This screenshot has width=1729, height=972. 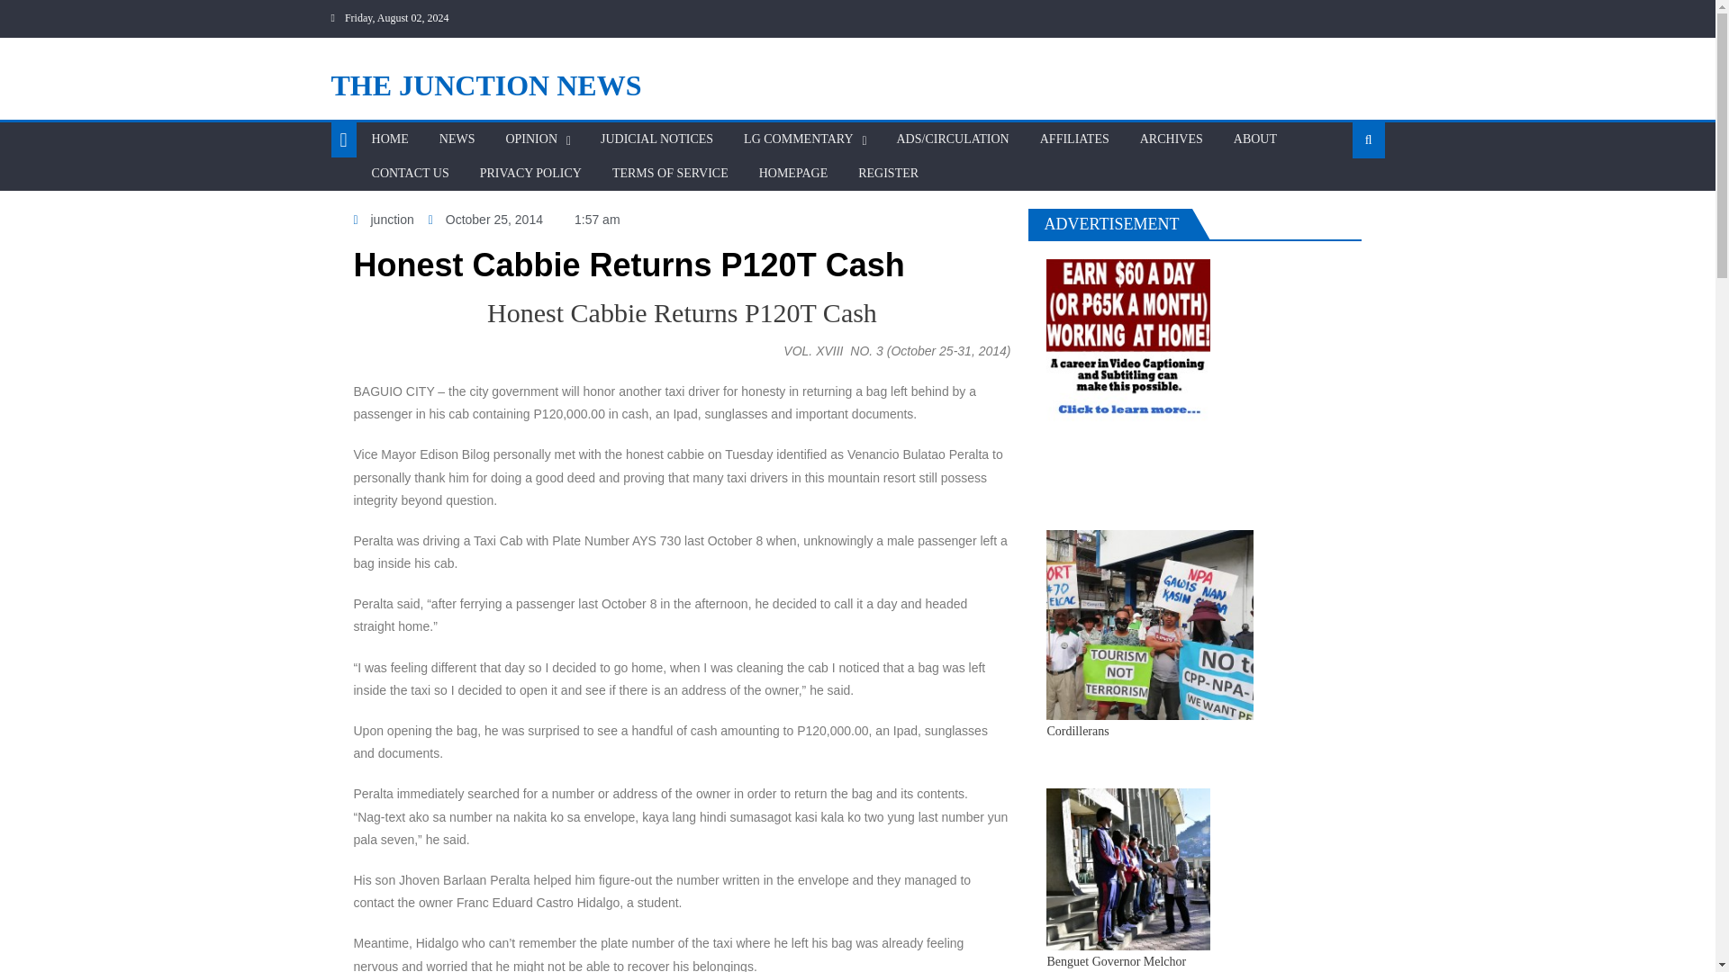 I want to click on PRIVACY POLICY, so click(x=530, y=173).